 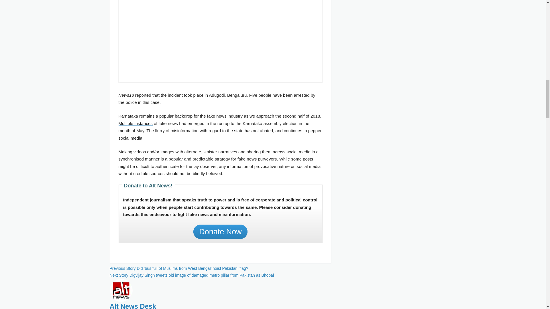 What do you see at coordinates (132, 306) in the screenshot?
I see `Alt News Desk` at bounding box center [132, 306].